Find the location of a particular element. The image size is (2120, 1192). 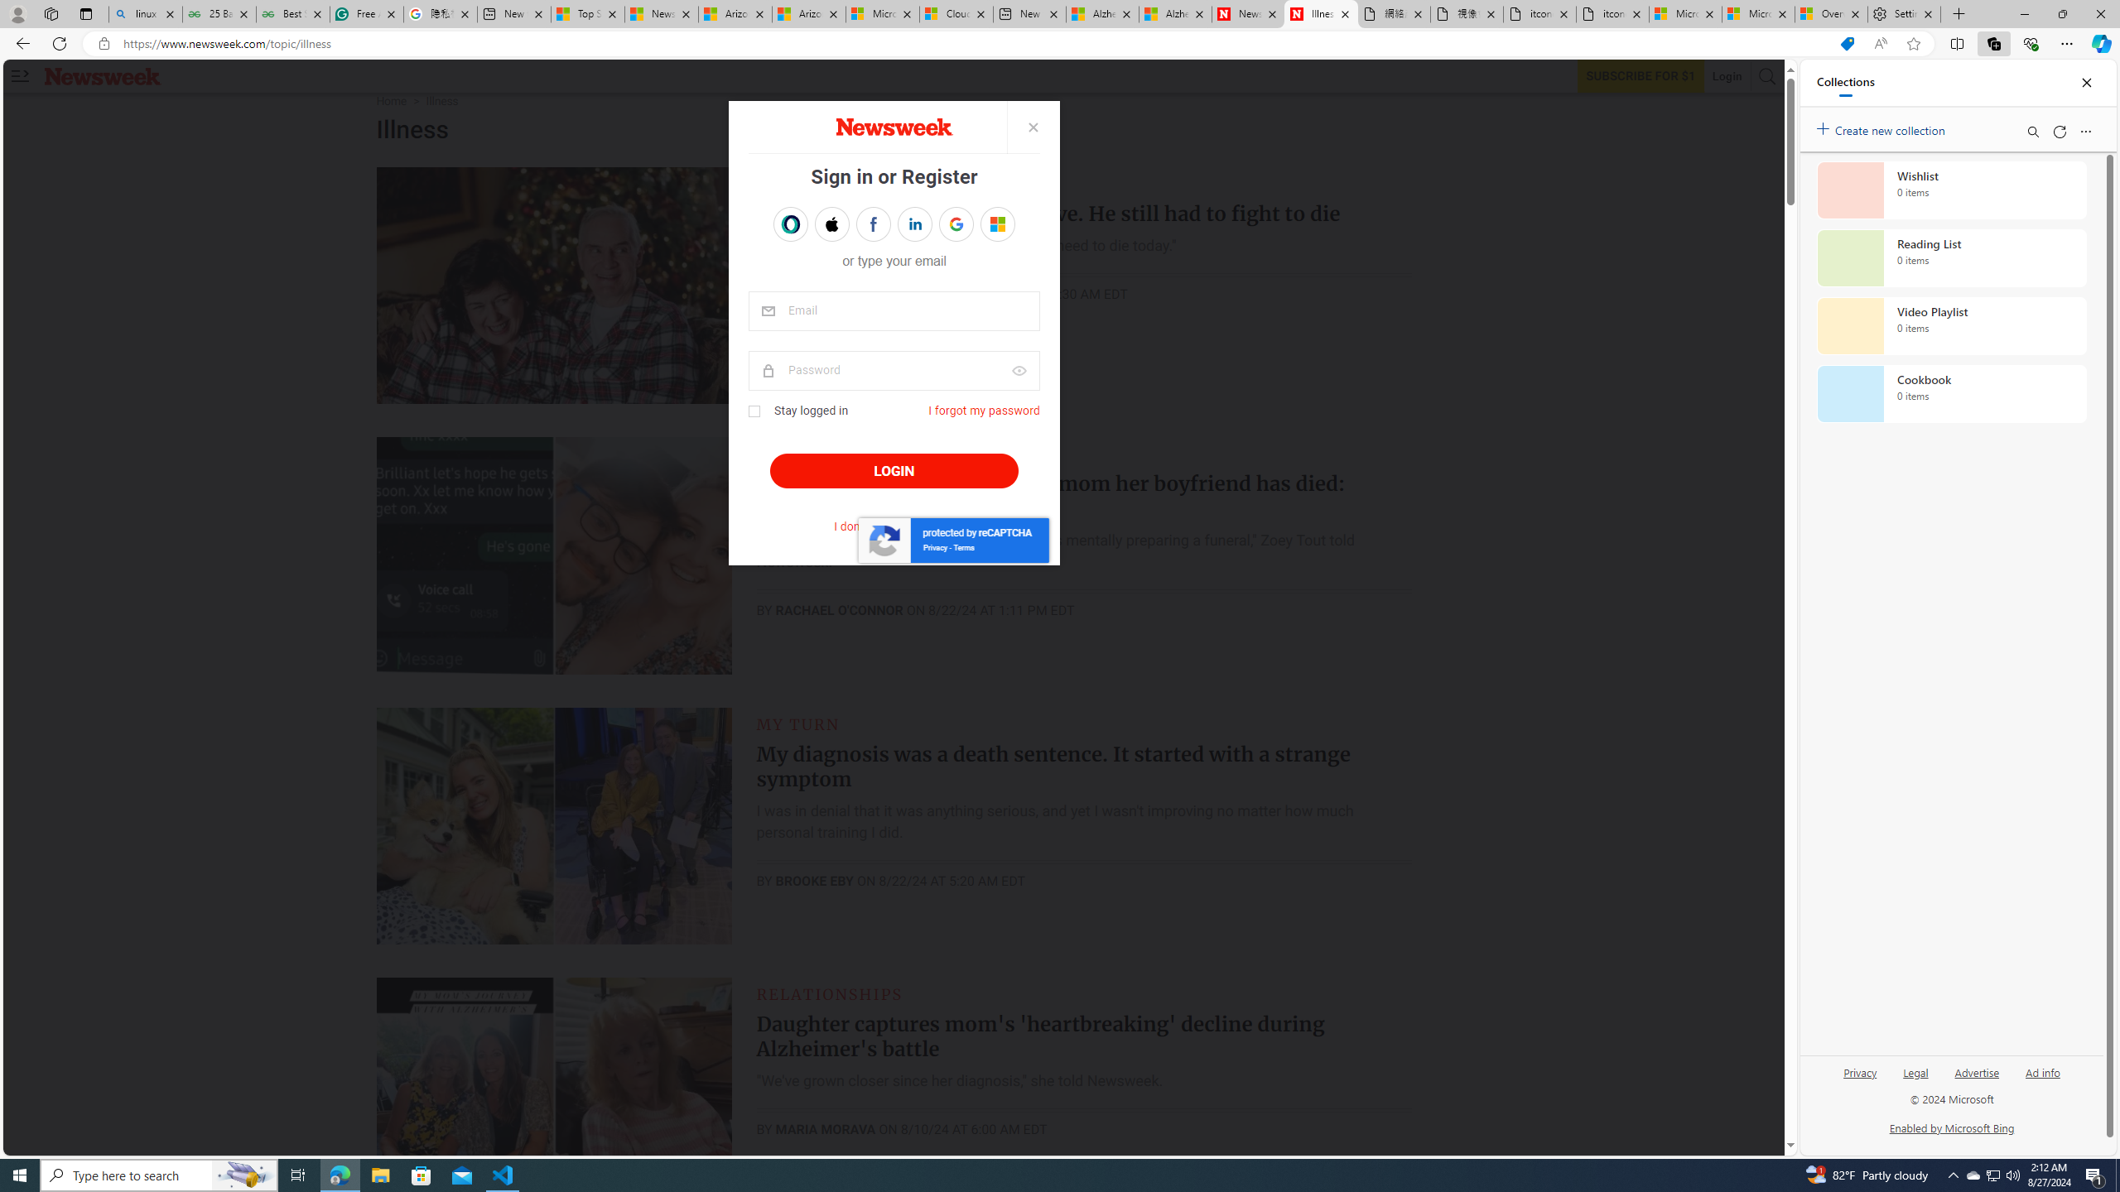

Sign in with GOOGLE is located at coordinates (956, 224).